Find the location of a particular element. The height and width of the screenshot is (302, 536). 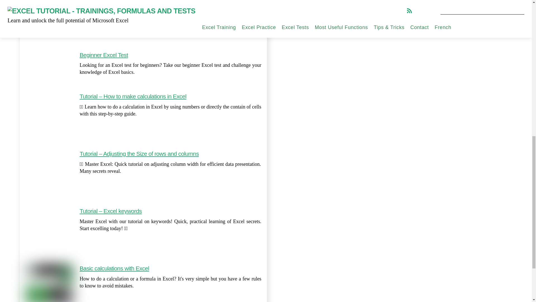

Basic Calculation Cover is located at coordinates (49, 284).